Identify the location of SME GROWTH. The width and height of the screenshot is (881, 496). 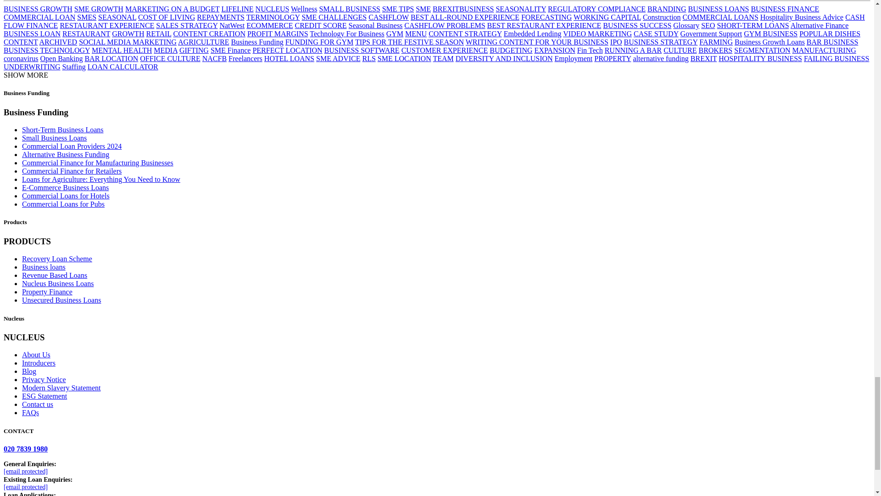
(98, 9).